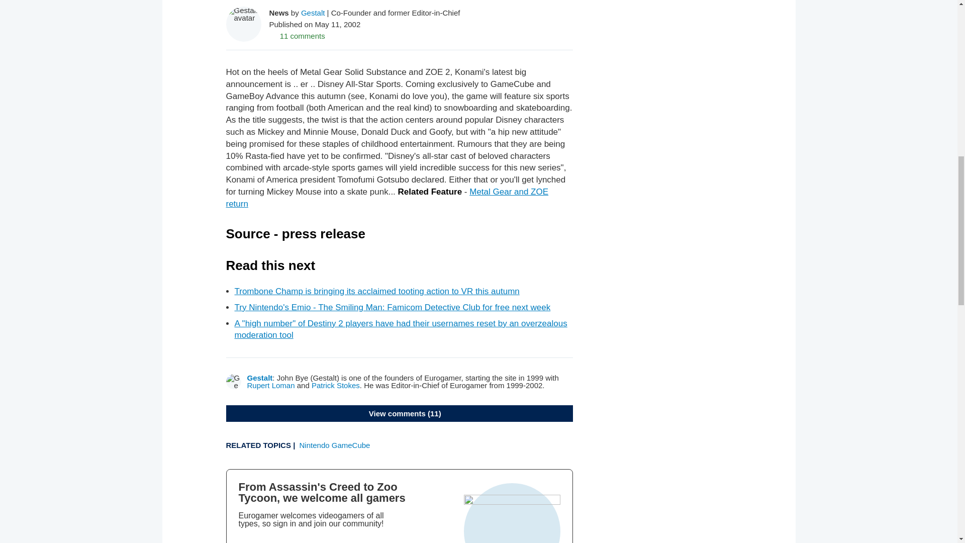  Describe the element at coordinates (271, 385) in the screenshot. I see `Rupert Loman` at that location.